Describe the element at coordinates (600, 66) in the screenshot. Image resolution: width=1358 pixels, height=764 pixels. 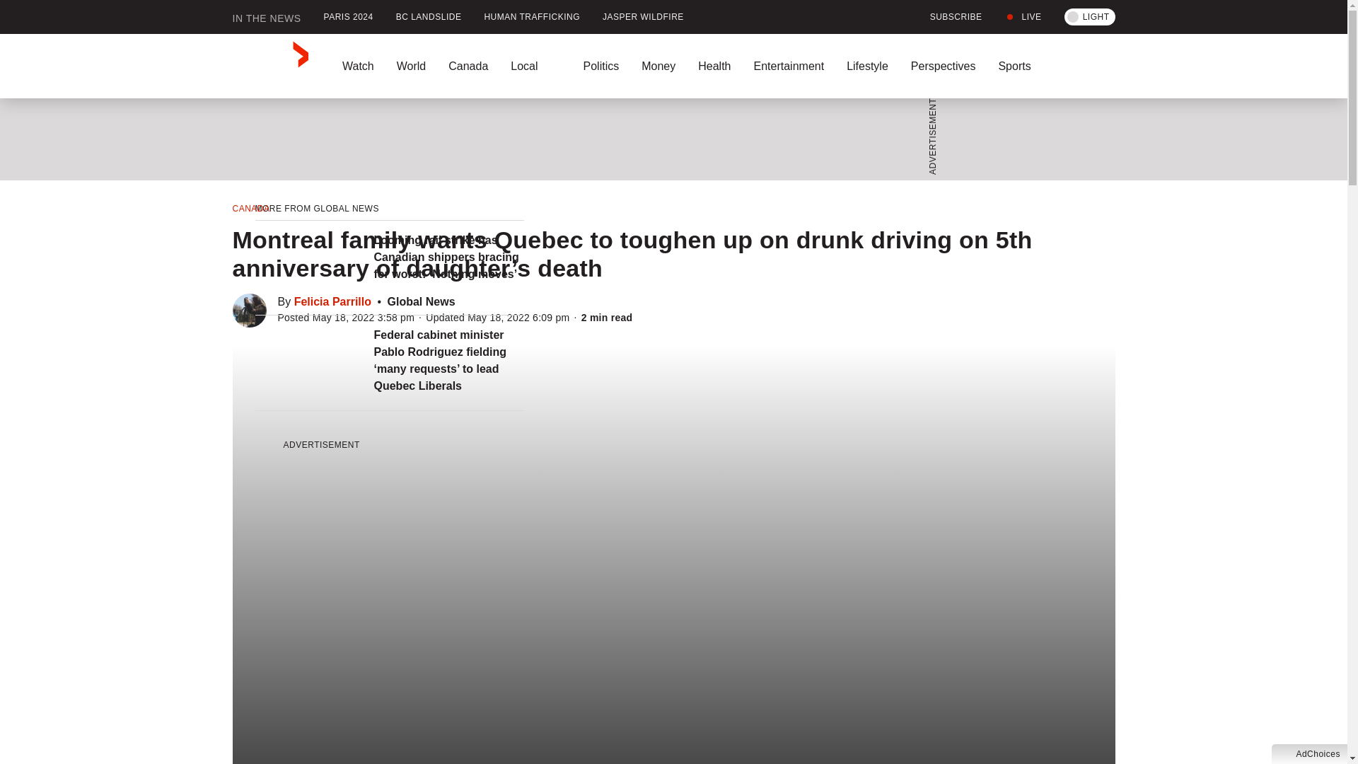
I see `Politics` at that location.